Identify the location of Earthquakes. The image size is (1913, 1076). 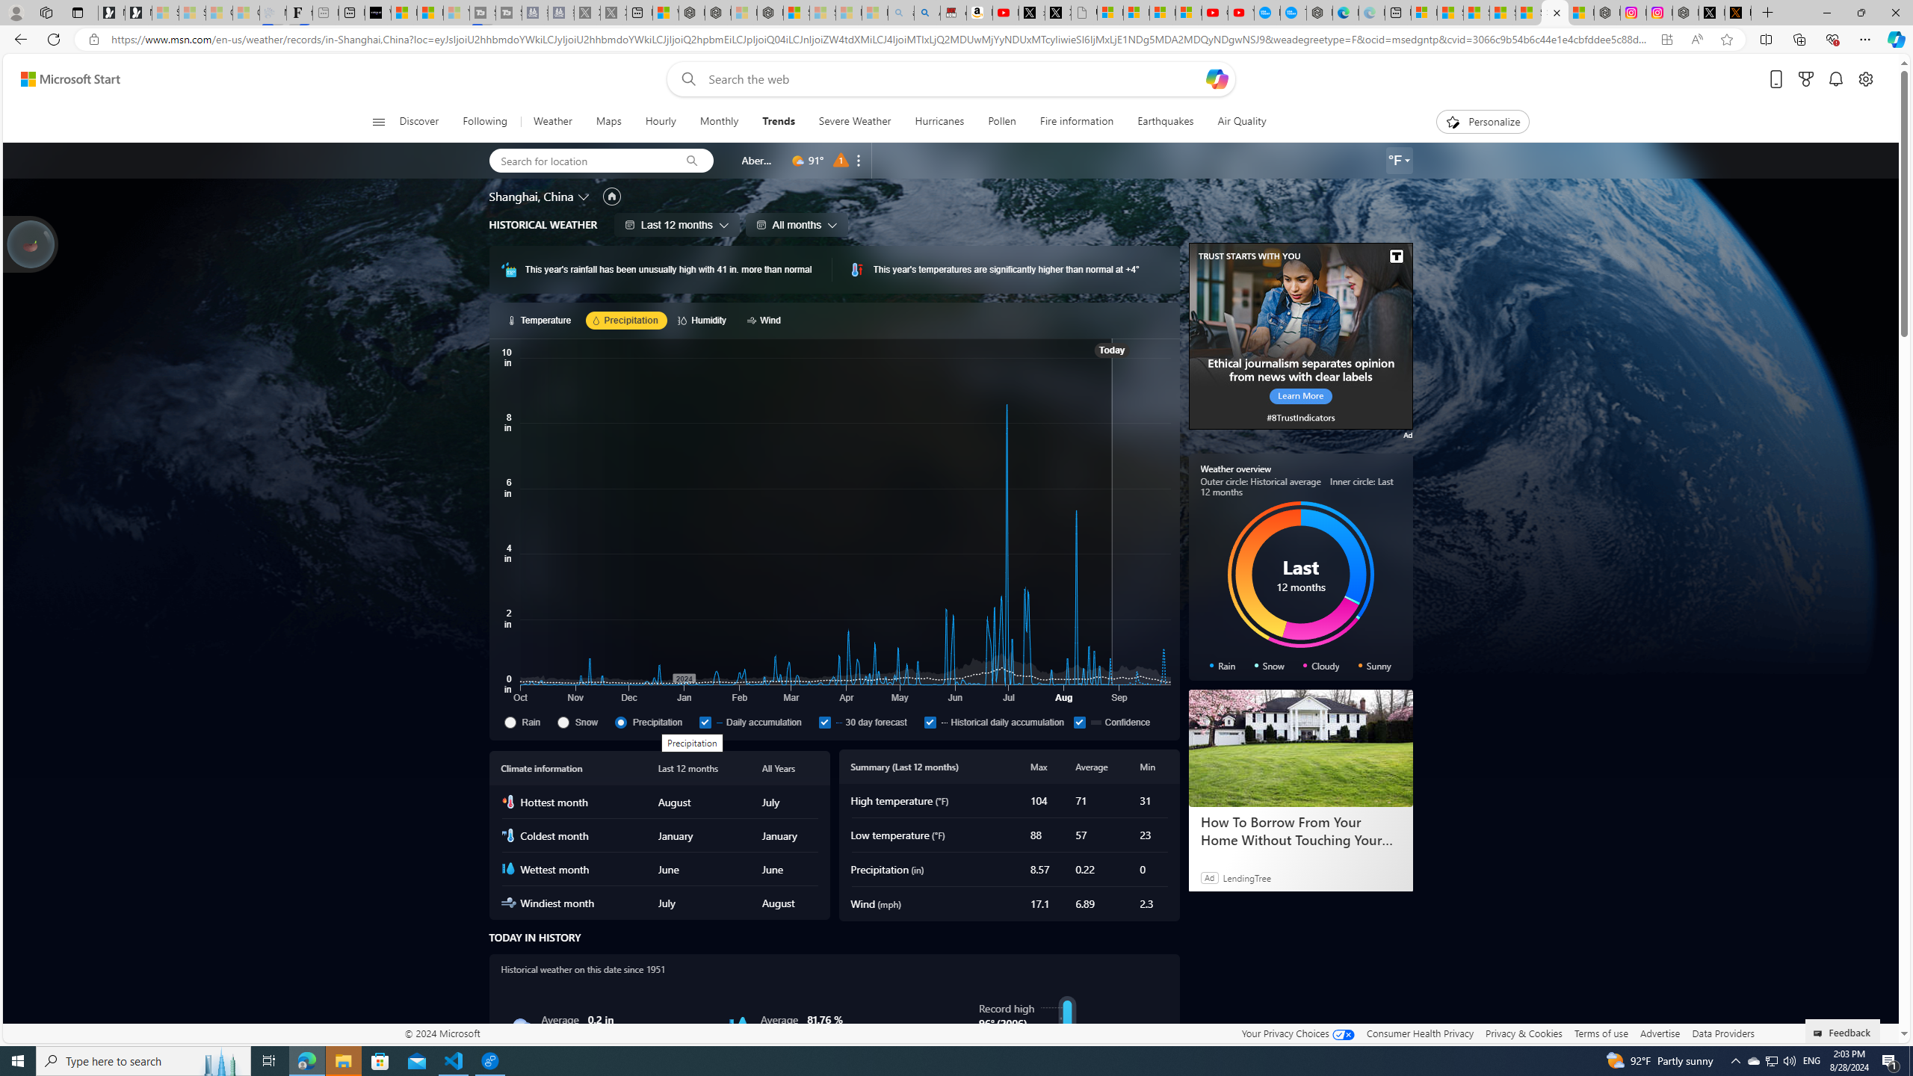
(1164, 122).